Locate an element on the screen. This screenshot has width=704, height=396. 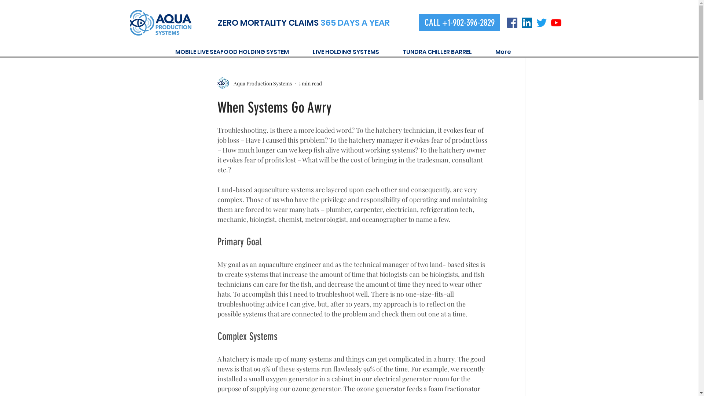
TUNDRA CHILLER BARREL is located at coordinates (443, 52).